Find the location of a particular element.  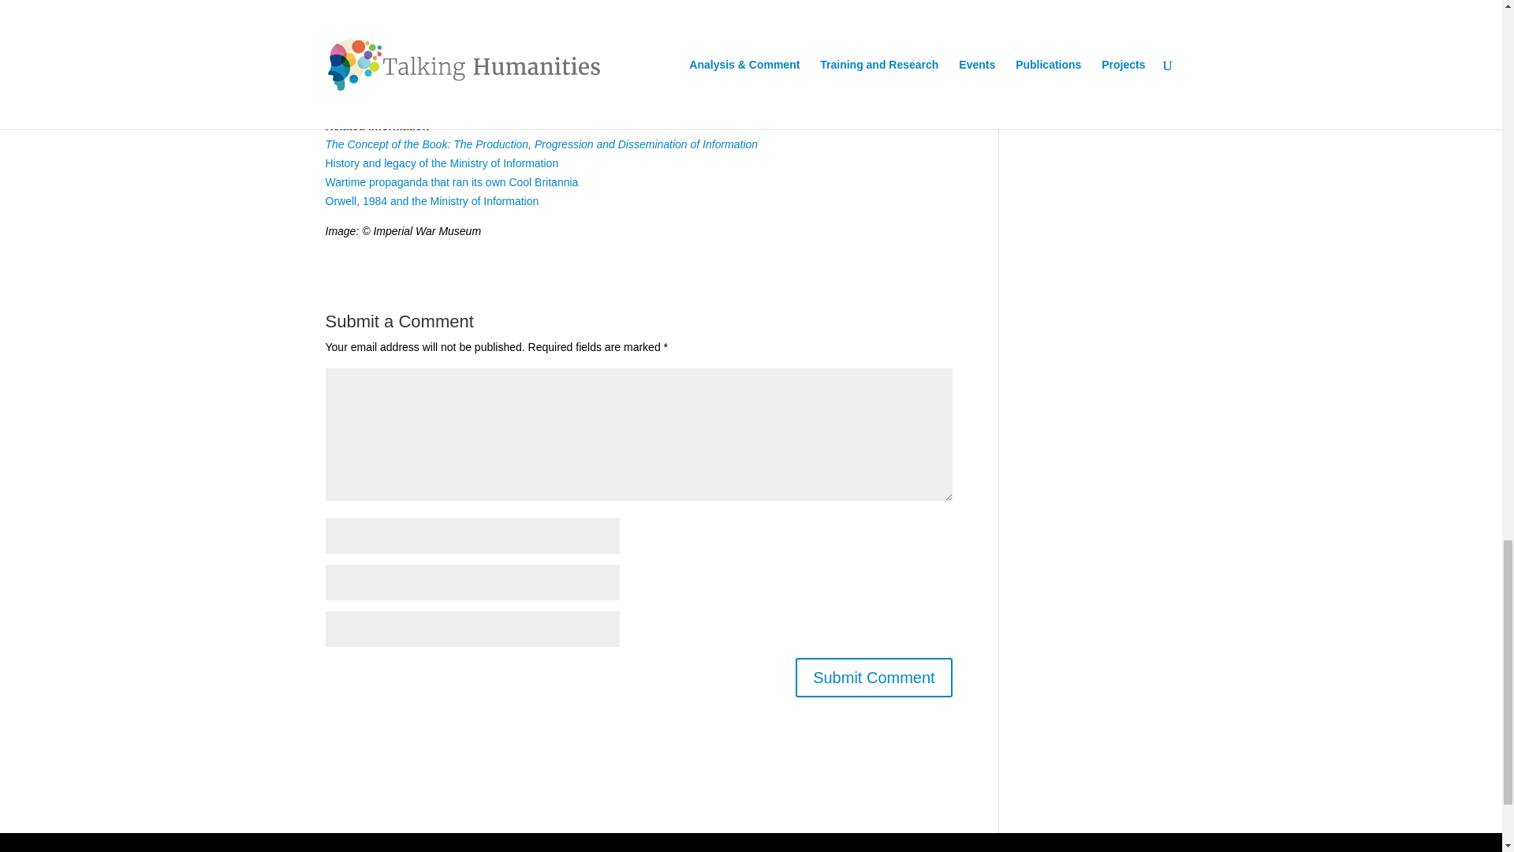

History and legacy of the Ministry of Information is located at coordinates (442, 163).